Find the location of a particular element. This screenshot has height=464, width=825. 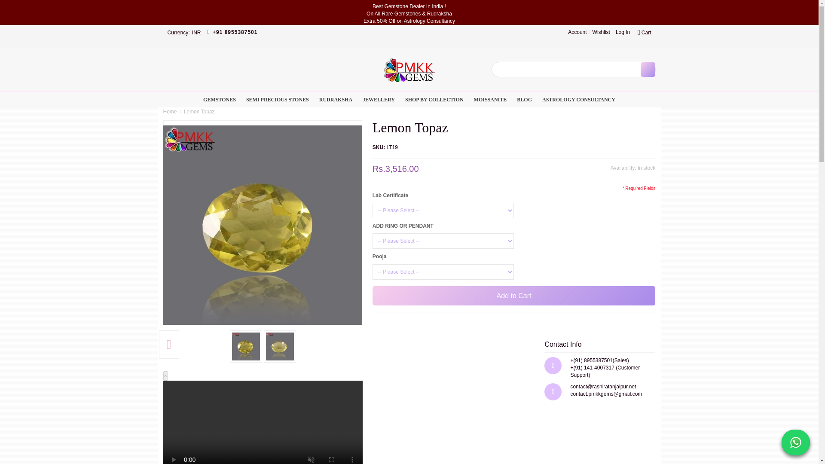

Lemon Topaz is located at coordinates (263, 225).